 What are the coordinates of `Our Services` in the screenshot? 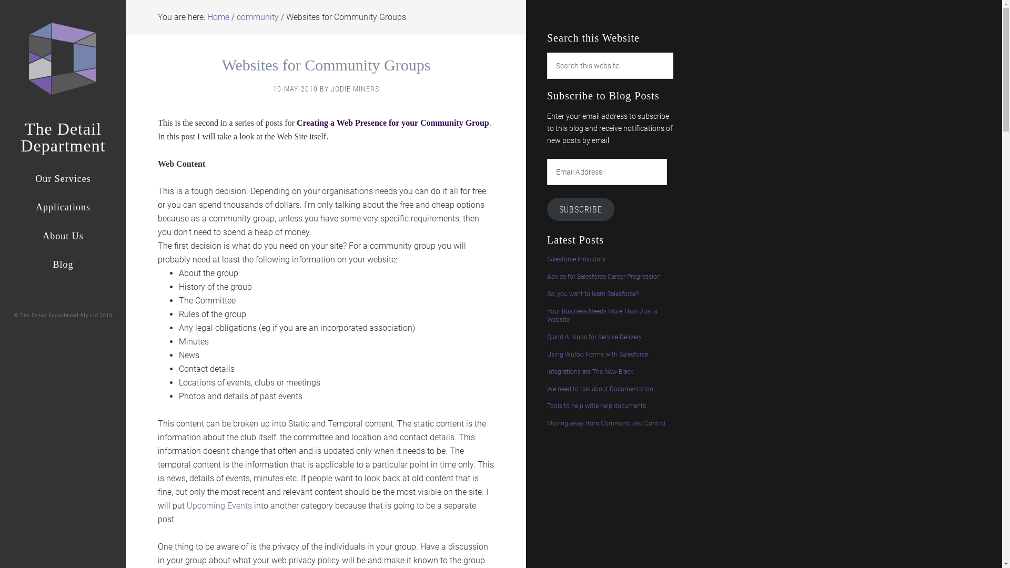 It's located at (63, 179).